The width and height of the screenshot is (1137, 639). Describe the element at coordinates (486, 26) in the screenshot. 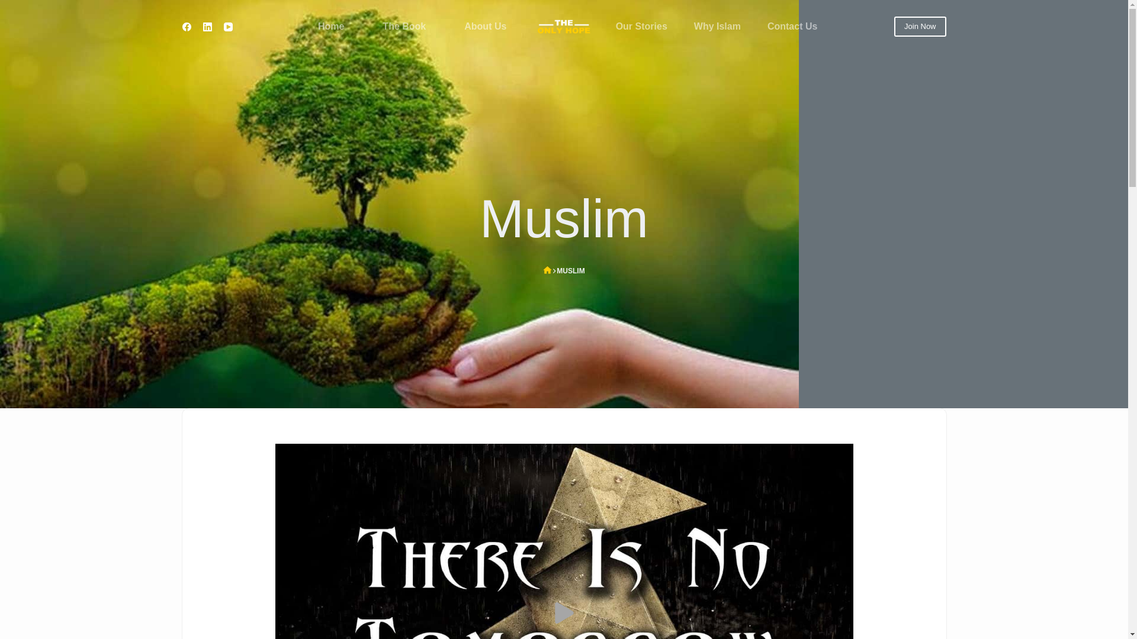

I see `About Us` at that location.